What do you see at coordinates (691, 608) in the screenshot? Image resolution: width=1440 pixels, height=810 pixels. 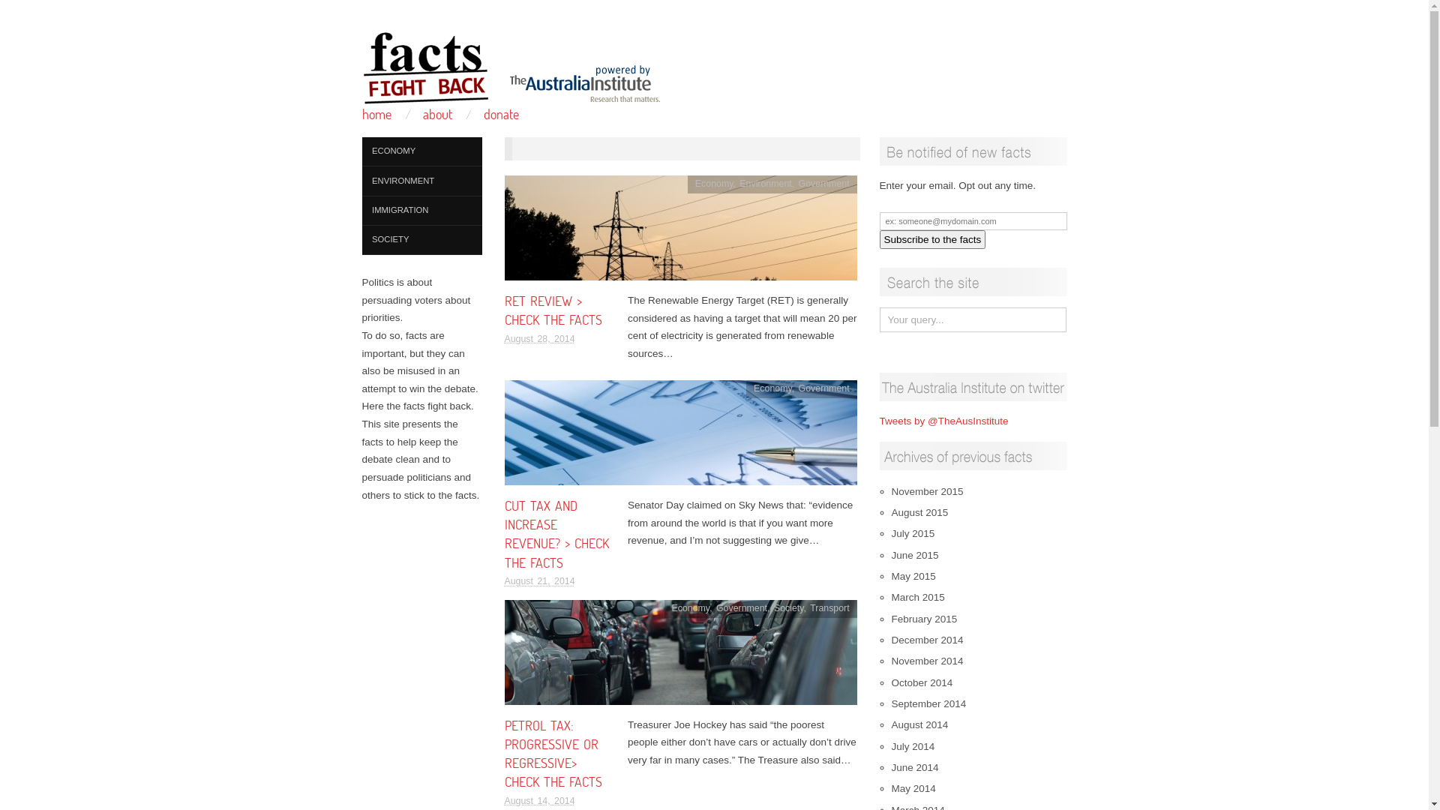 I see `Economy` at bounding box center [691, 608].